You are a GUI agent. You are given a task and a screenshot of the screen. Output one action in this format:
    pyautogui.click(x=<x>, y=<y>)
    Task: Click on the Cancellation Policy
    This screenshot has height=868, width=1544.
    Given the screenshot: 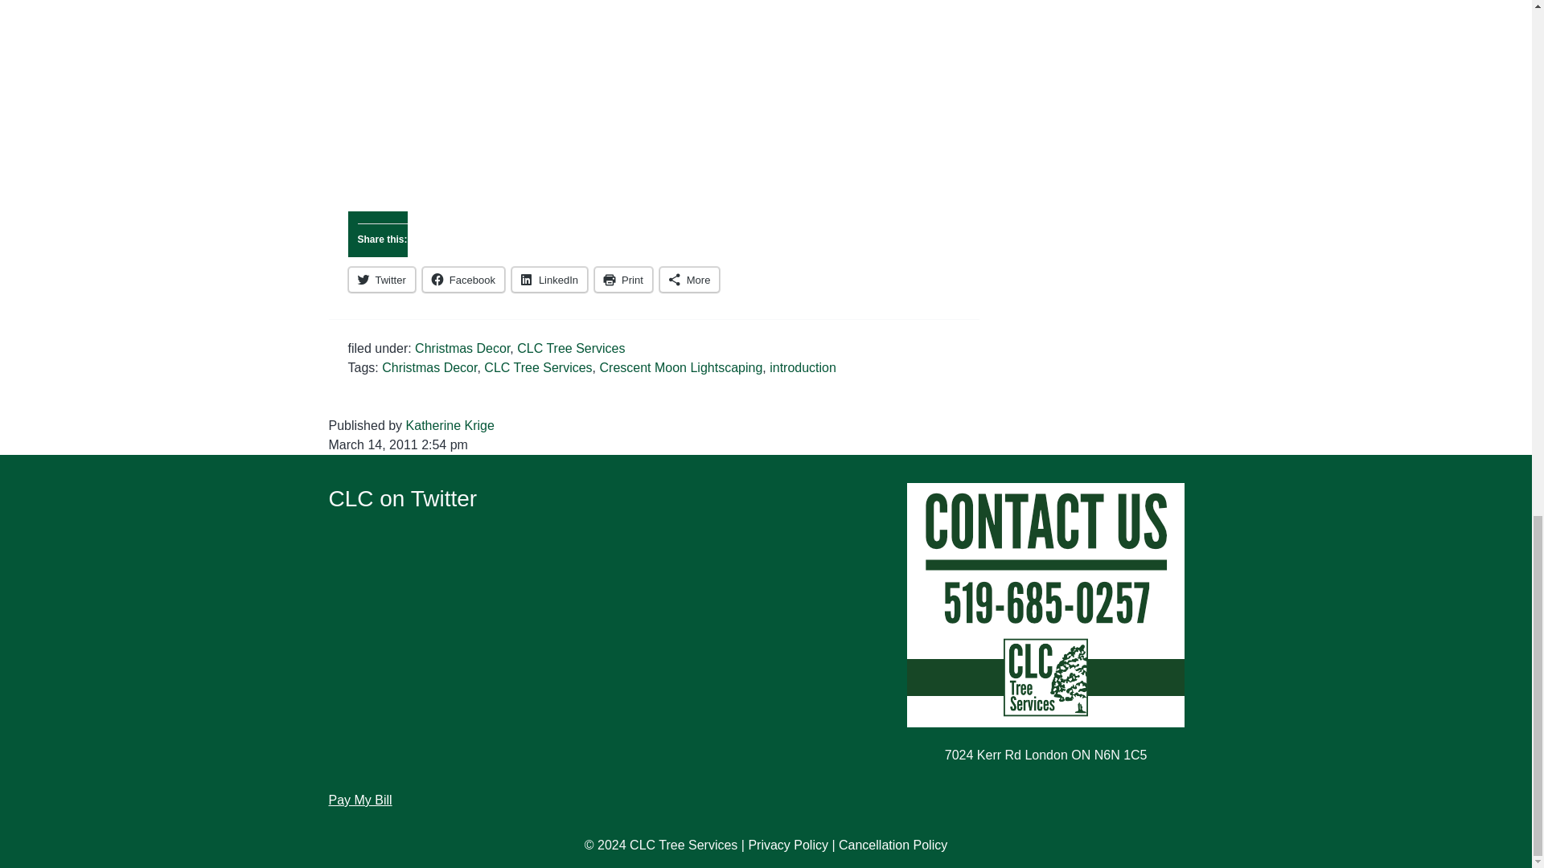 What is the action you would take?
    pyautogui.click(x=893, y=845)
    